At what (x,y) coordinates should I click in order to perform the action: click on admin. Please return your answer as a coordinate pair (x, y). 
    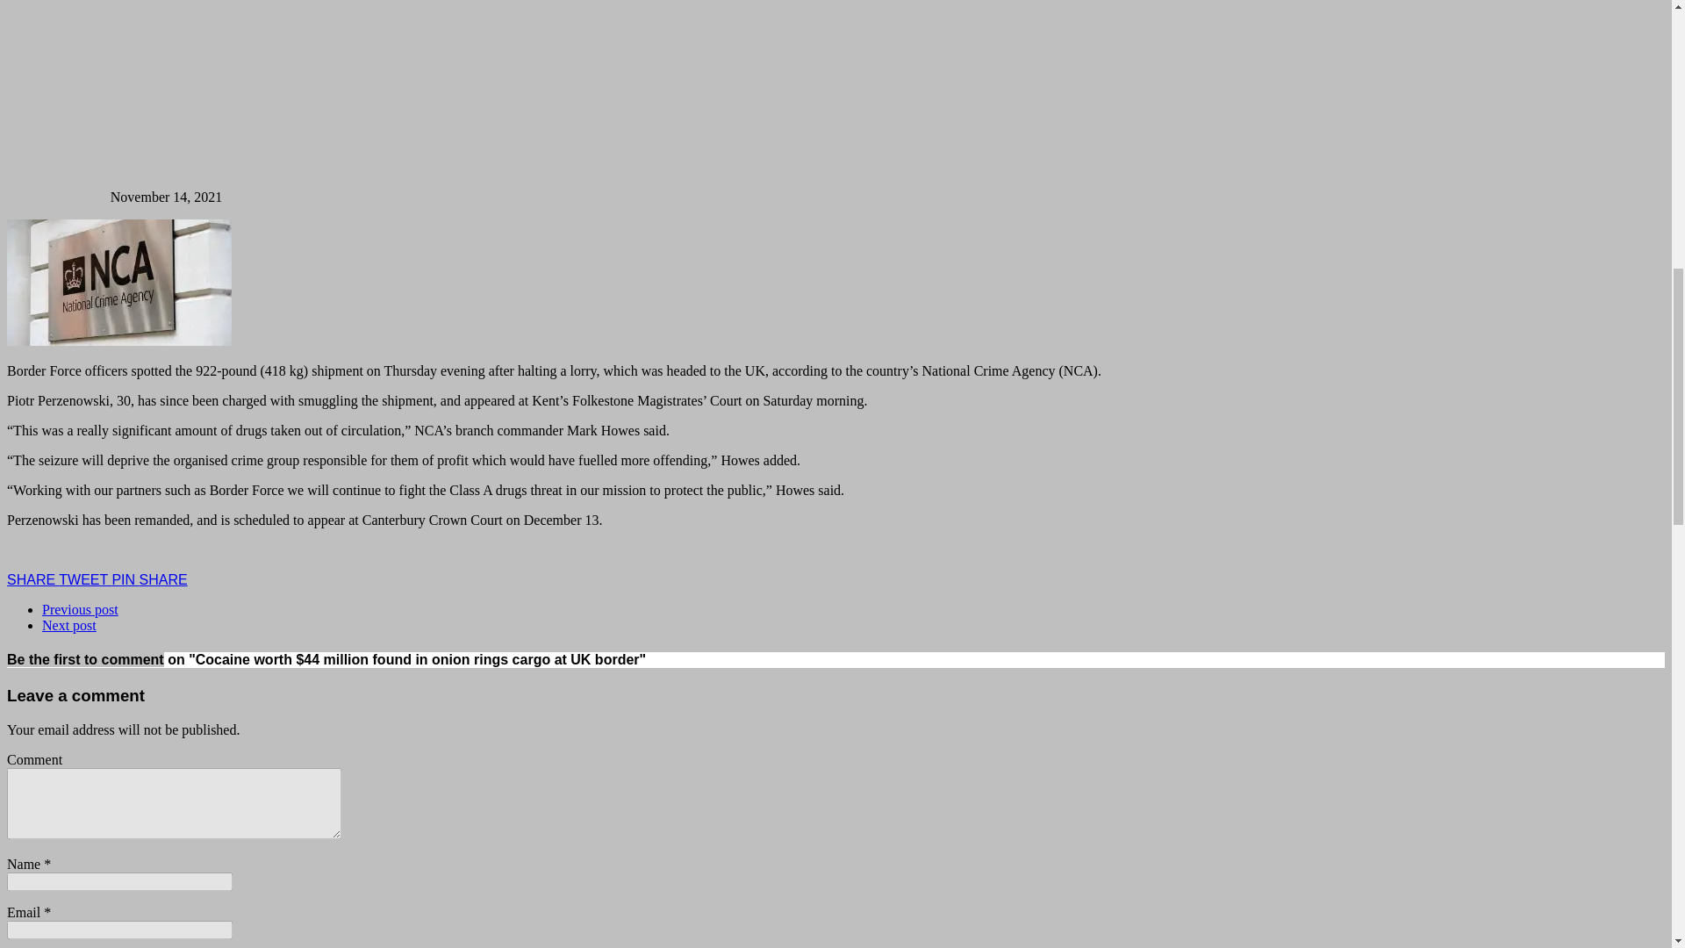
    Looking at the image, I should click on (90, 197).